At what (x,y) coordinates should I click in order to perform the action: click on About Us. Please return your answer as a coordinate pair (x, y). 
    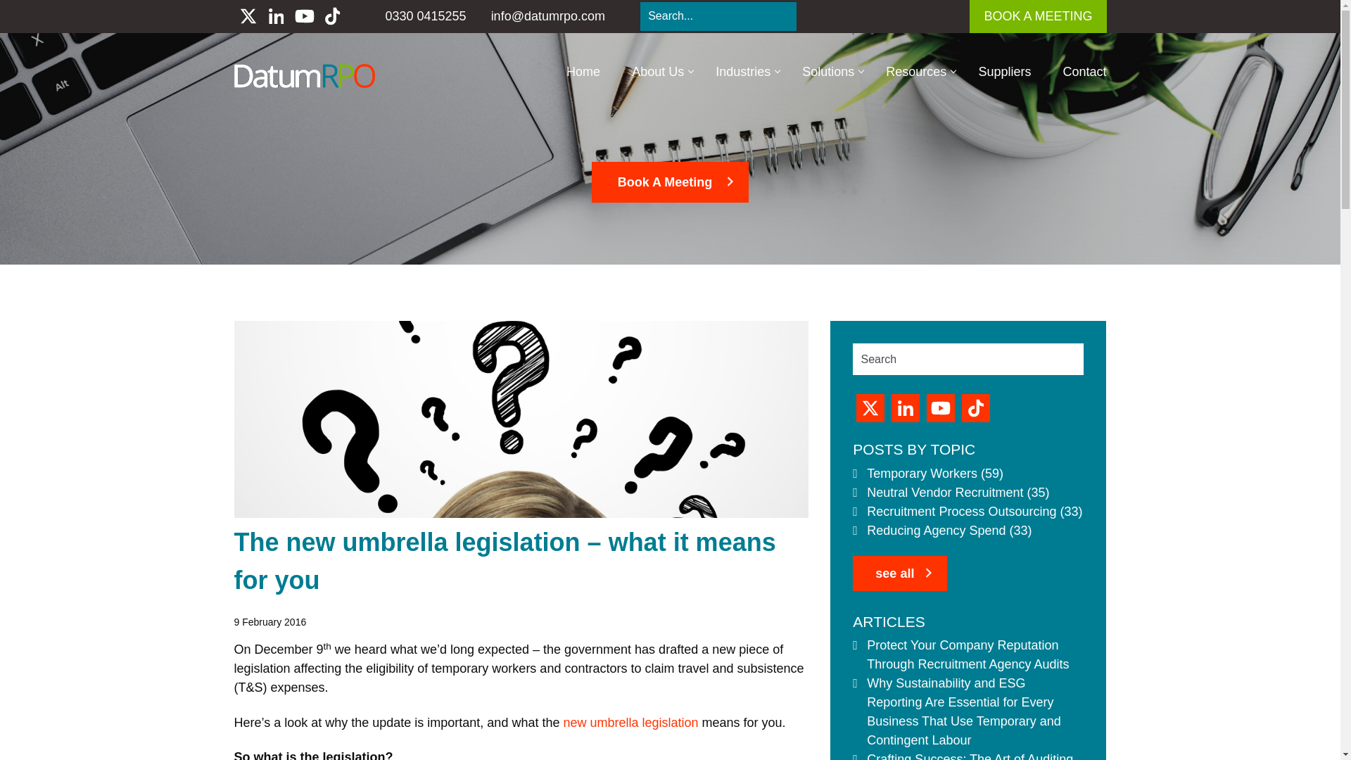
    Looking at the image, I should click on (657, 72).